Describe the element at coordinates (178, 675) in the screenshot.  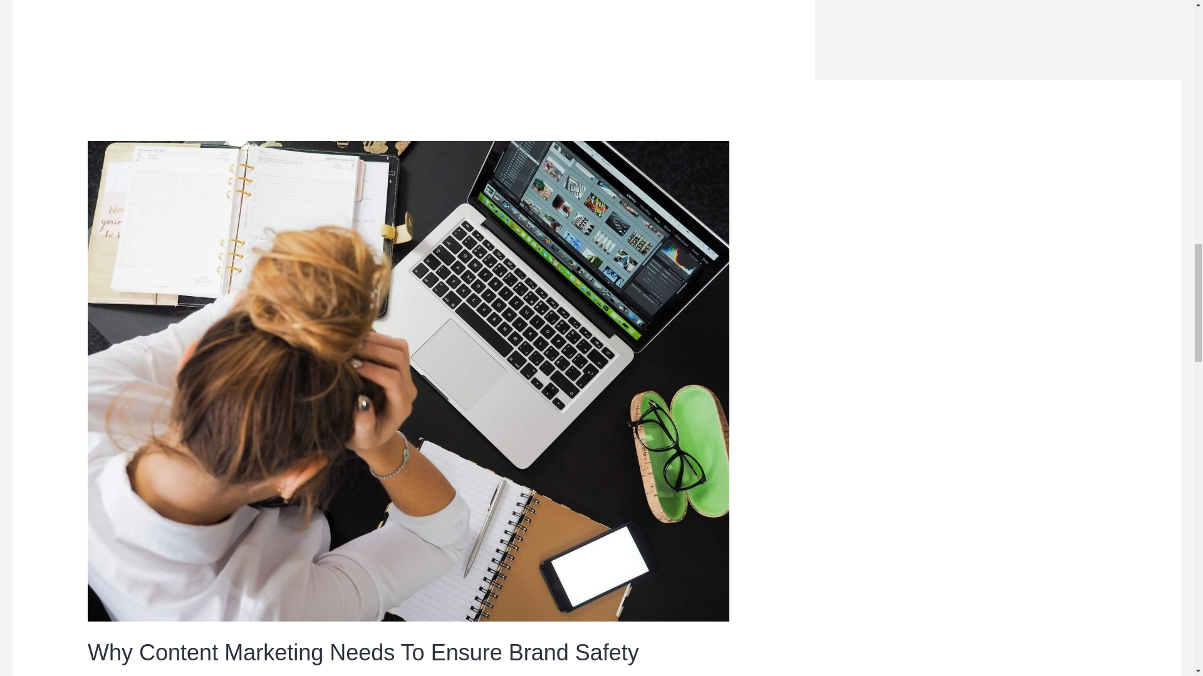
I see `Branding` at that location.